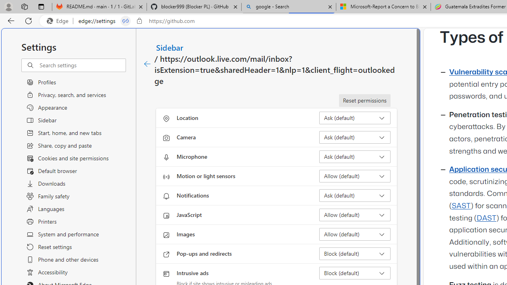  What do you see at coordinates (170, 47) in the screenshot?
I see `Sidebar` at bounding box center [170, 47].